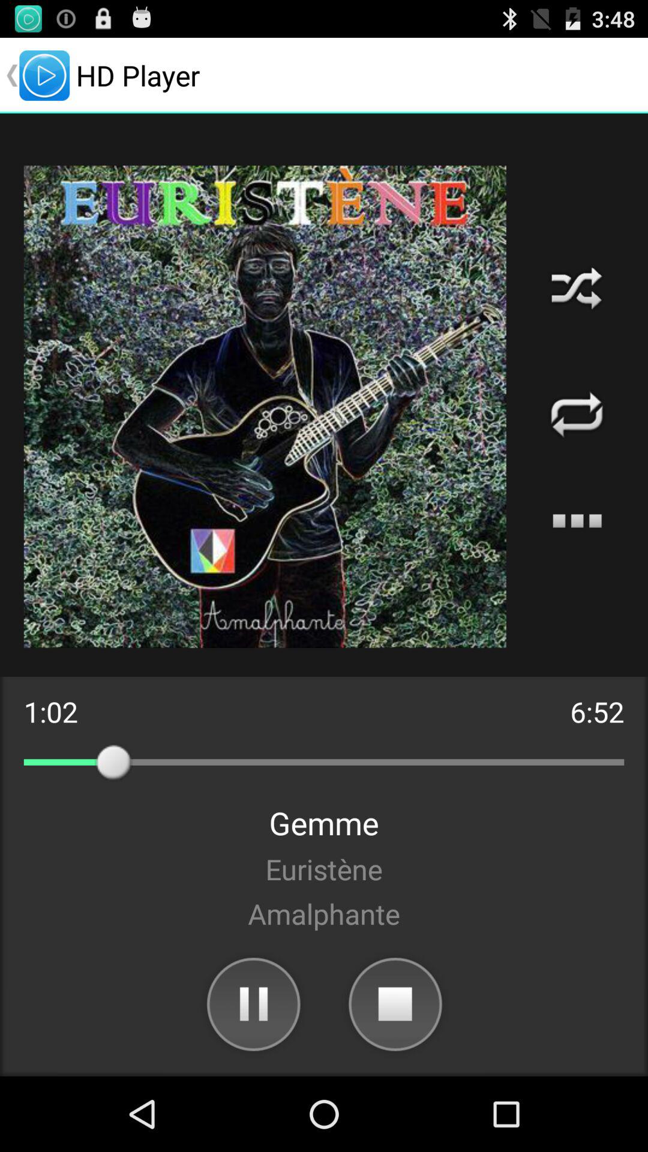 The width and height of the screenshot is (648, 1152). Describe the element at coordinates (395, 1003) in the screenshot. I see `open the item below the amalphante item` at that location.